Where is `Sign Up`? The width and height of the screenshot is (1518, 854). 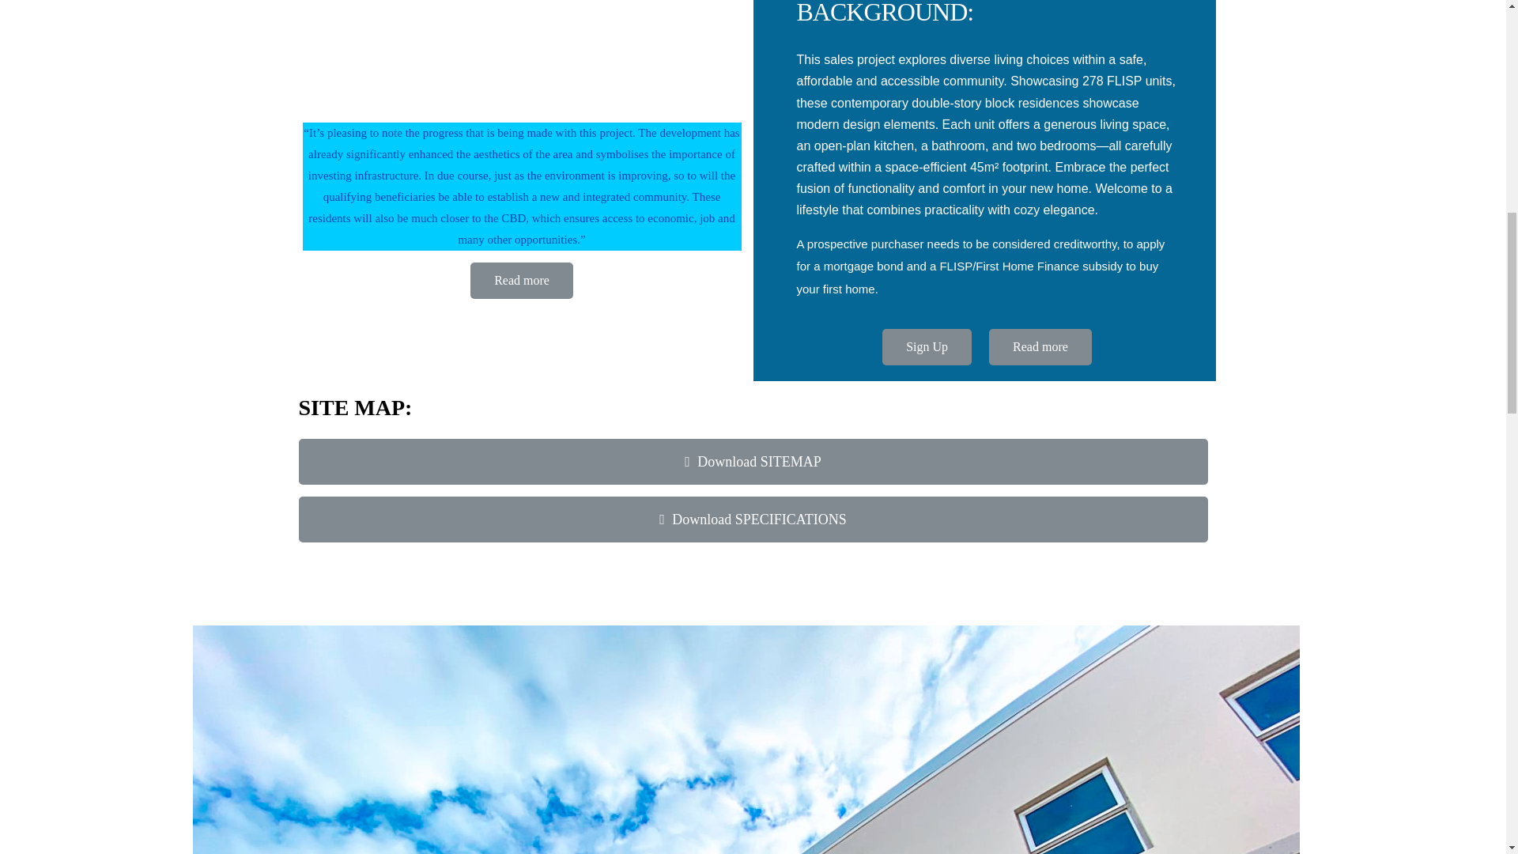
Sign Up is located at coordinates (927, 346).